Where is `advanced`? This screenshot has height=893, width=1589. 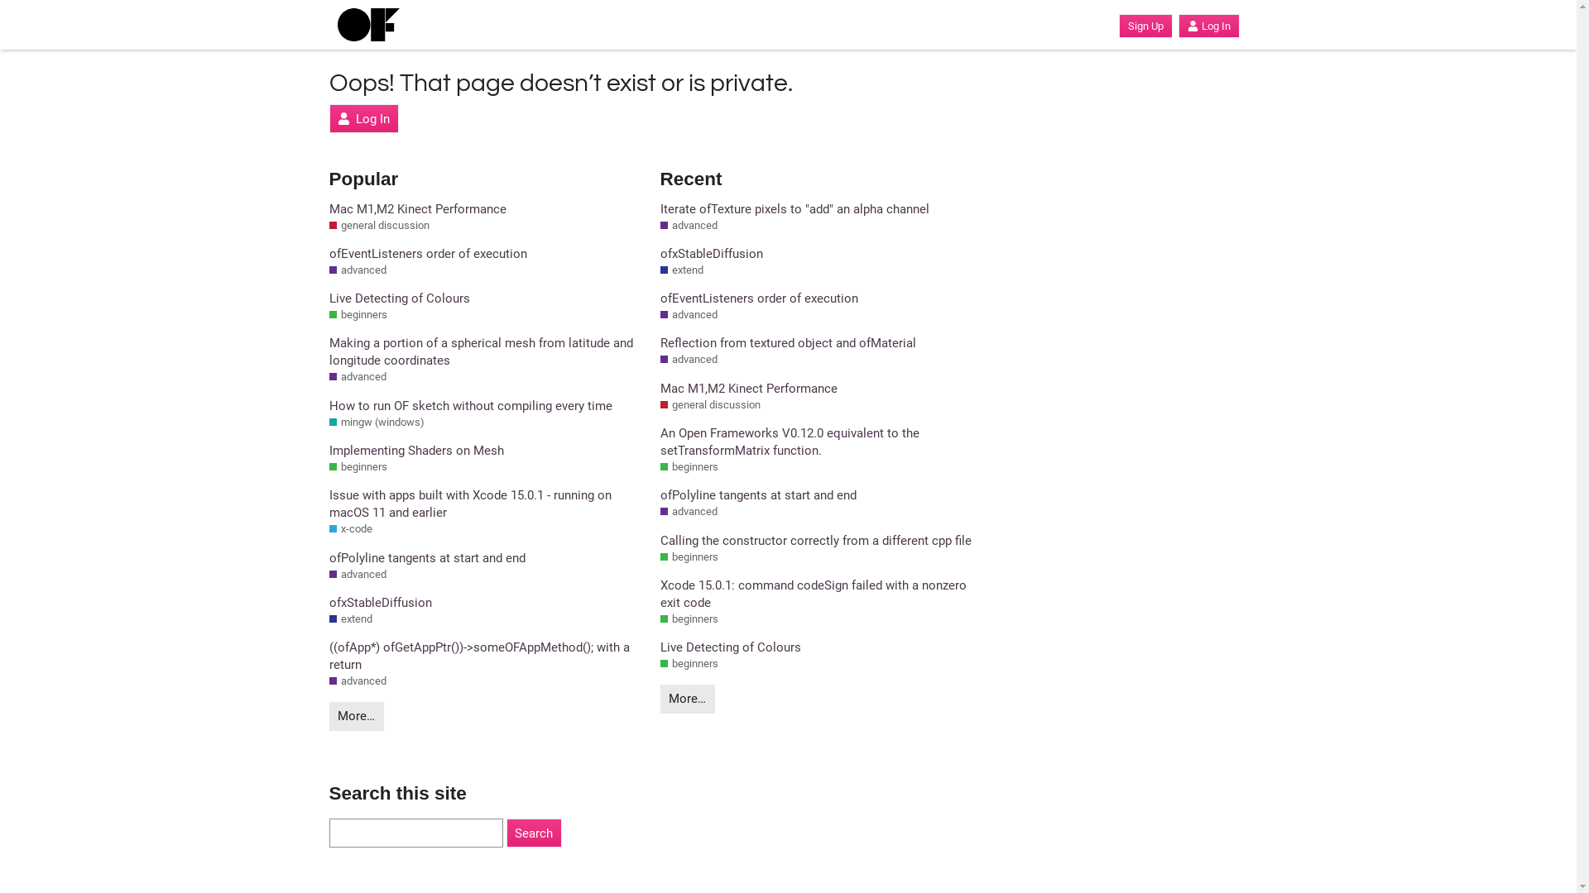
advanced is located at coordinates (358, 575).